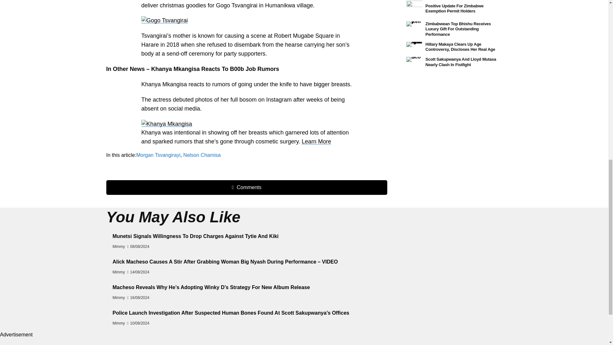 This screenshot has height=345, width=613. Describe the element at coordinates (316, 141) in the screenshot. I see `Learn More` at that location.